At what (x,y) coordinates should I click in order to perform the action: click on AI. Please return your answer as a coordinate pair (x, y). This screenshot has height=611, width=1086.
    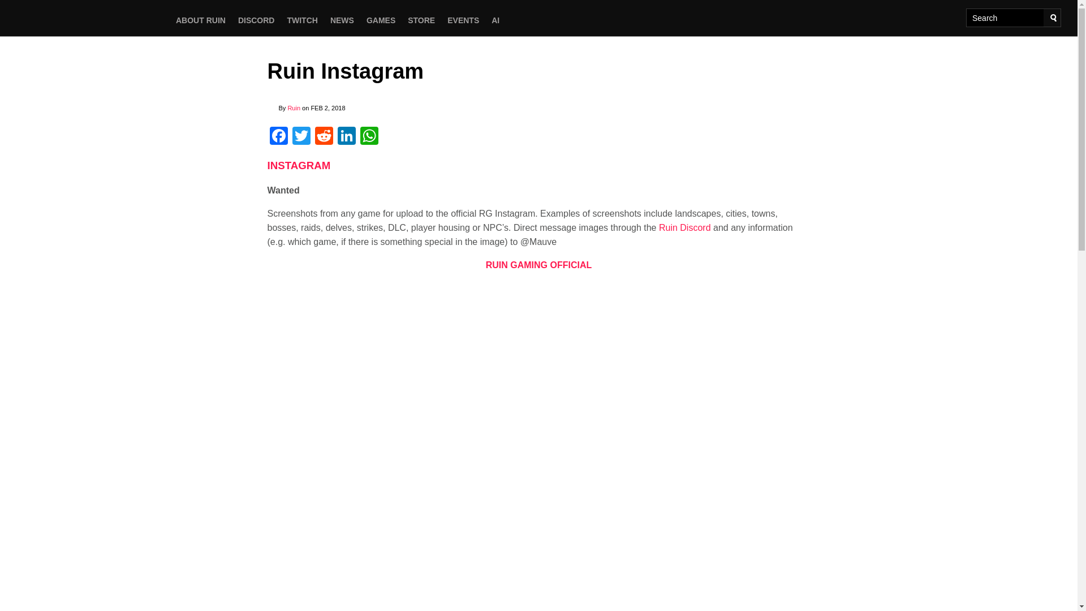
    Looking at the image, I should click on (495, 20).